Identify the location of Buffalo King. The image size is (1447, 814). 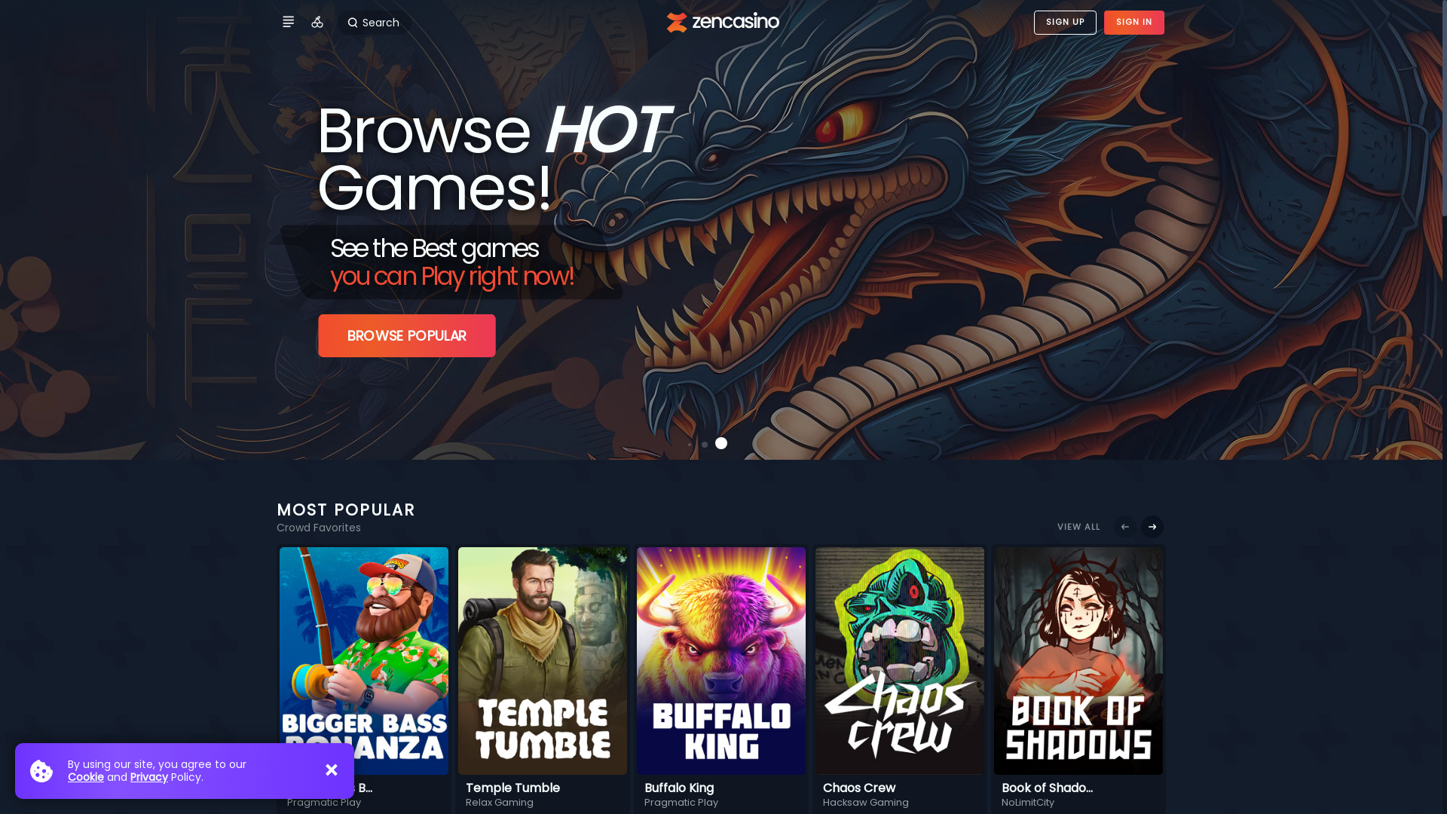
(679, 788).